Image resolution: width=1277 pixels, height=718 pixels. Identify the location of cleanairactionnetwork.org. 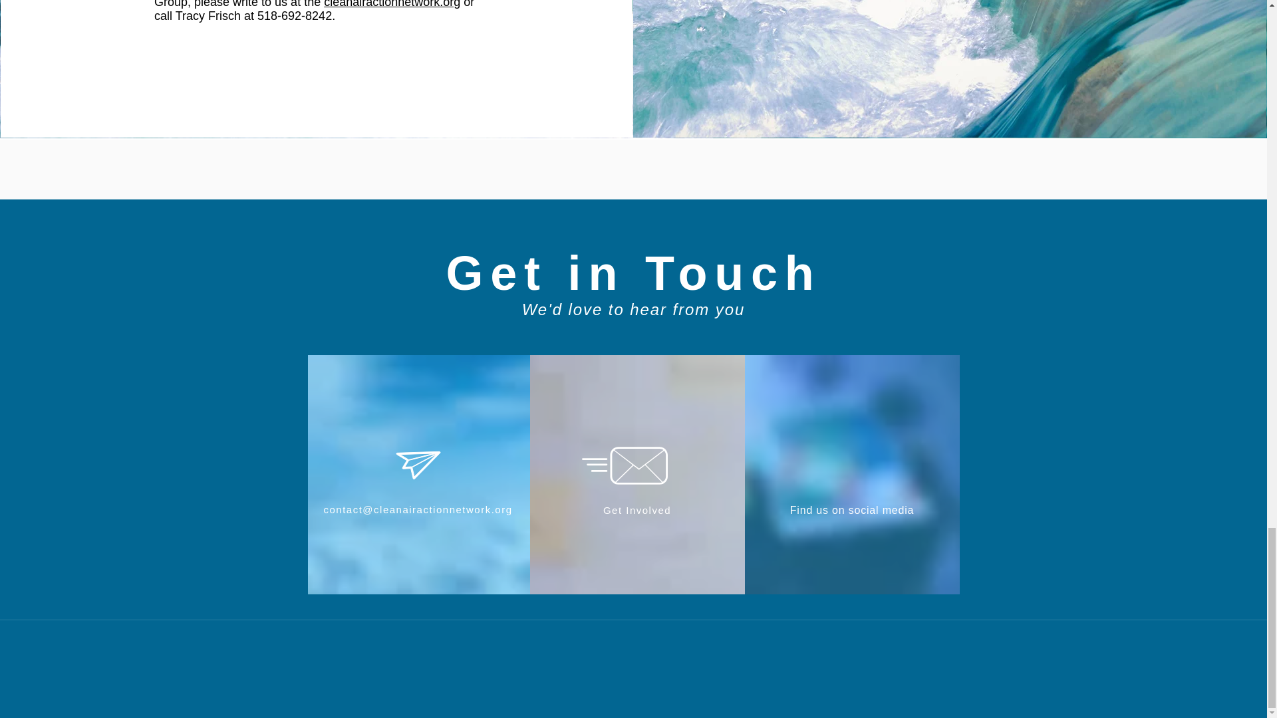
(392, 4).